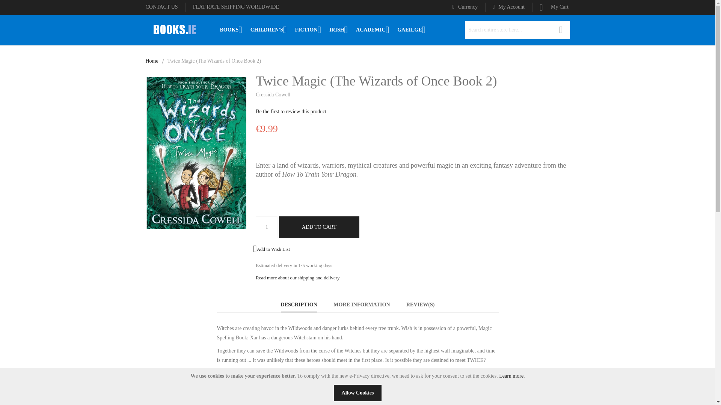  What do you see at coordinates (152, 61) in the screenshot?
I see `Go to Home Page` at bounding box center [152, 61].